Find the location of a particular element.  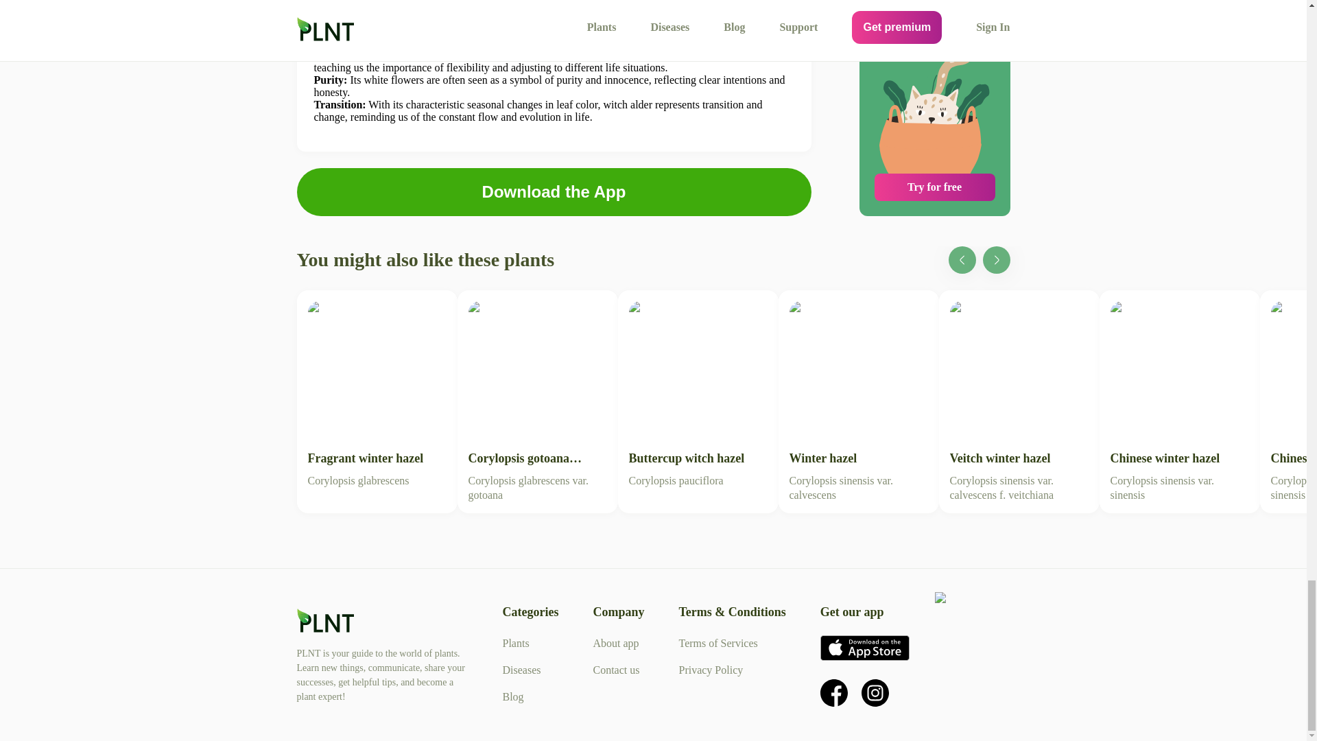

About app is located at coordinates (616, 643).